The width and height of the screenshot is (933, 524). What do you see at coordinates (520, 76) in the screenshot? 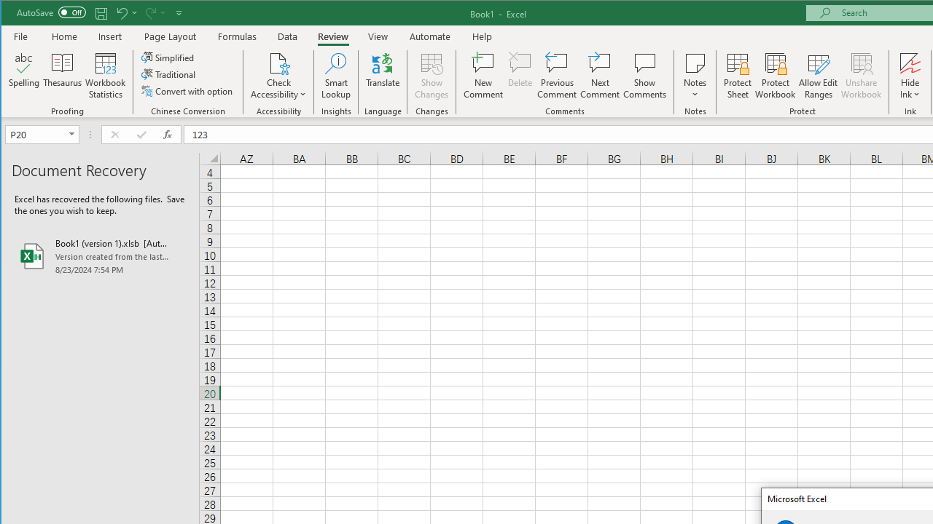
I see `Delete` at bounding box center [520, 76].